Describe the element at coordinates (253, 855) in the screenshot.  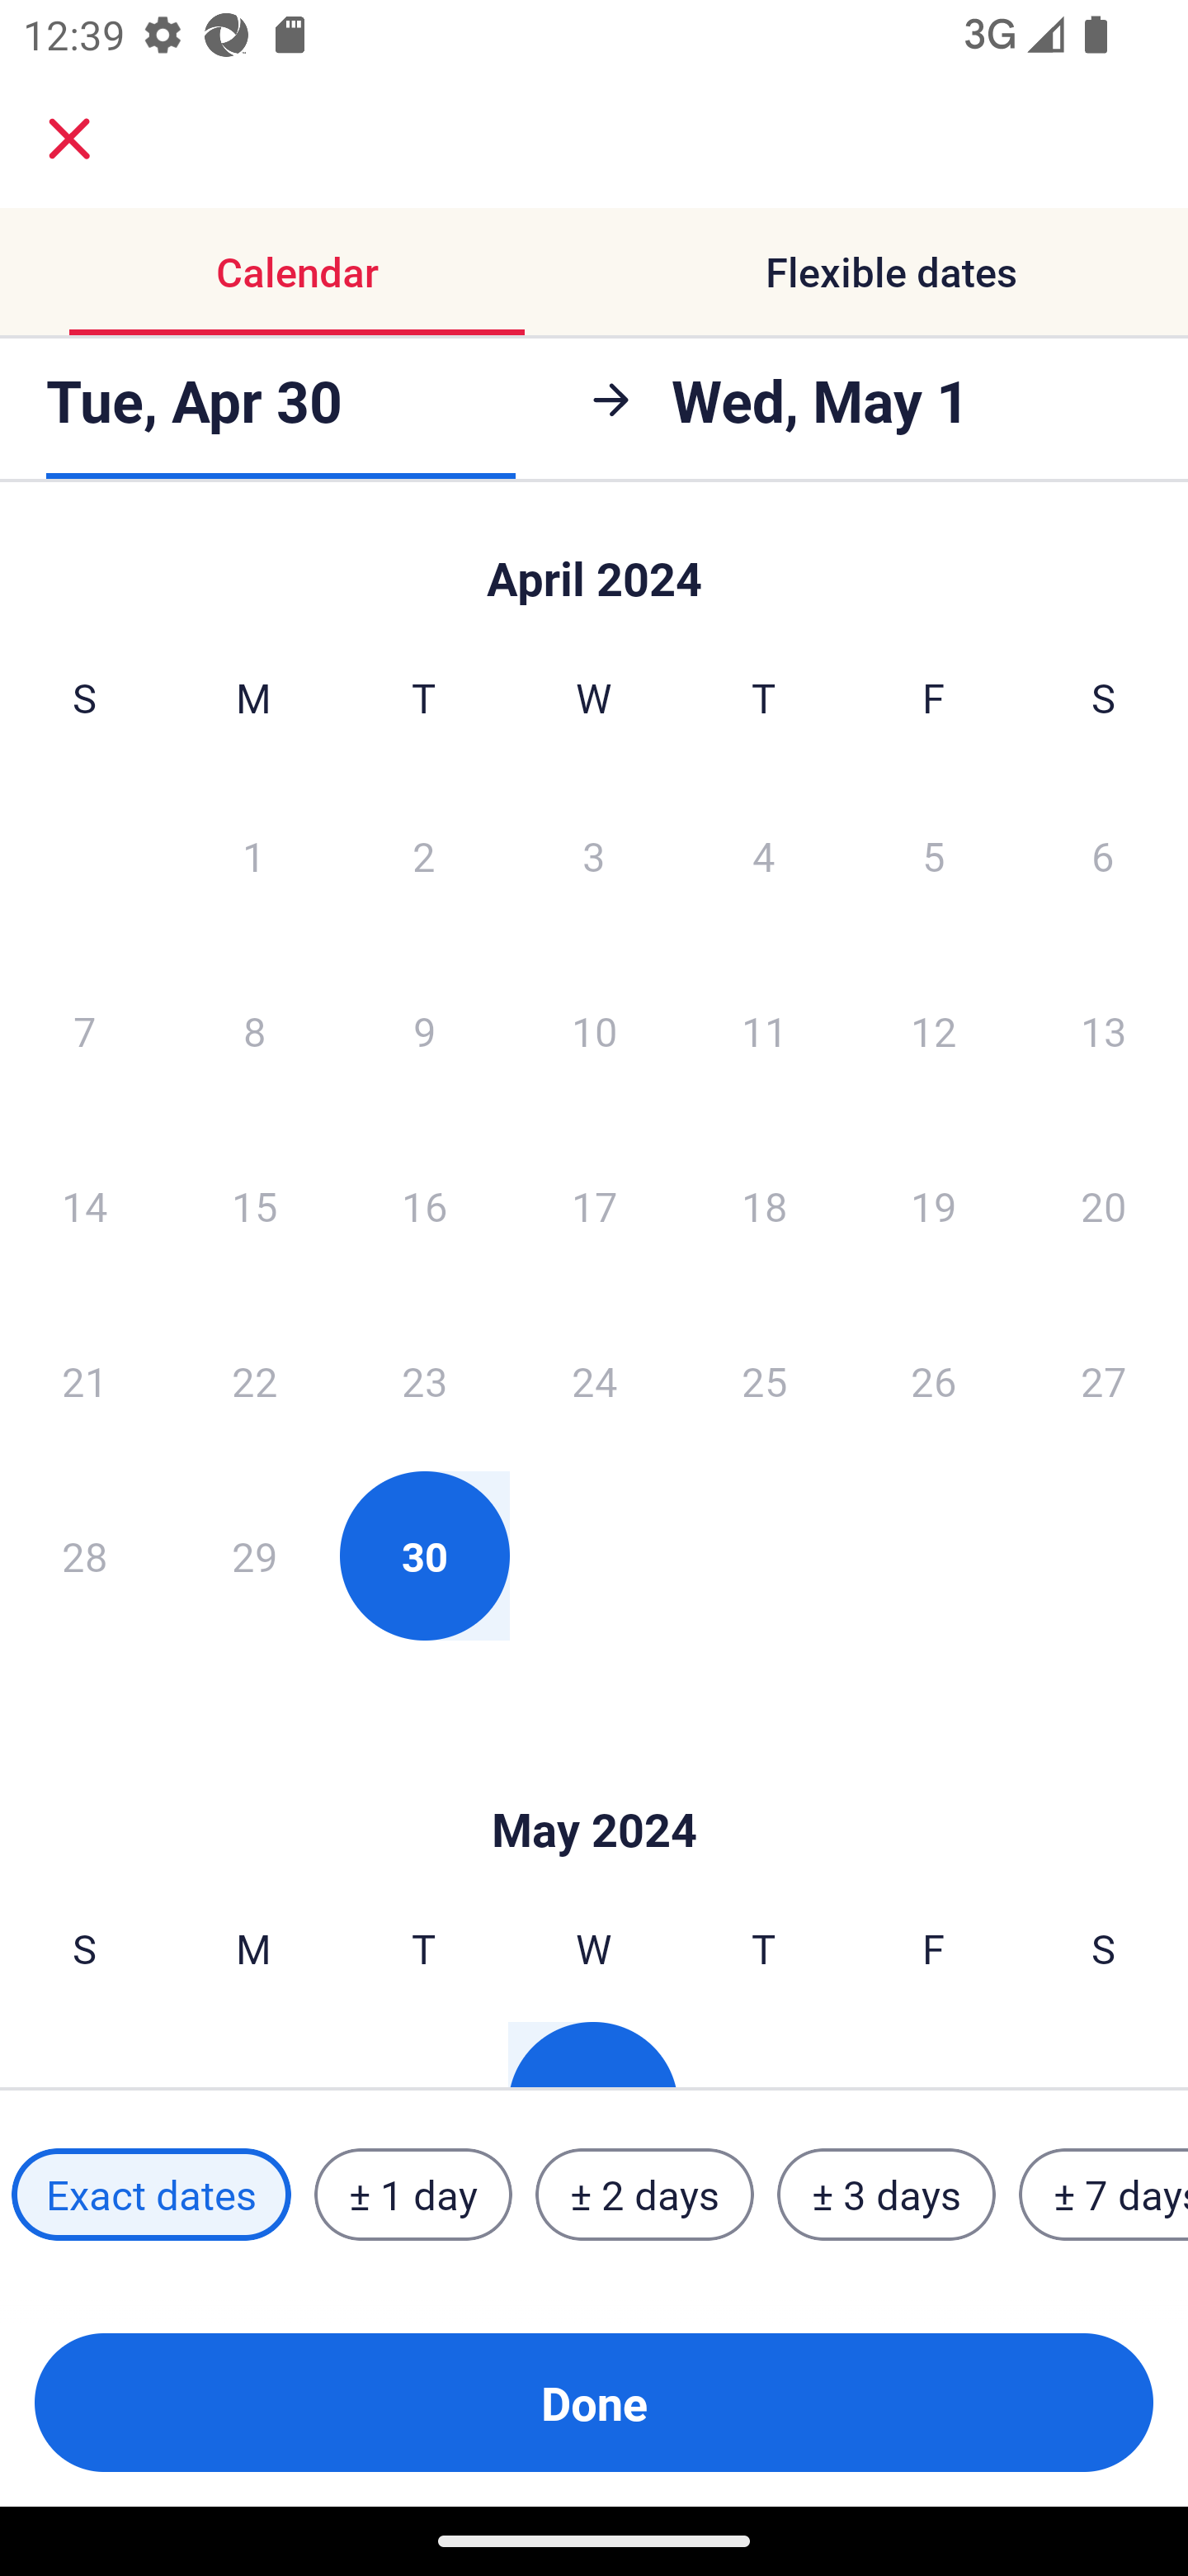
I see `1 Monday, April 1, 2024` at that location.